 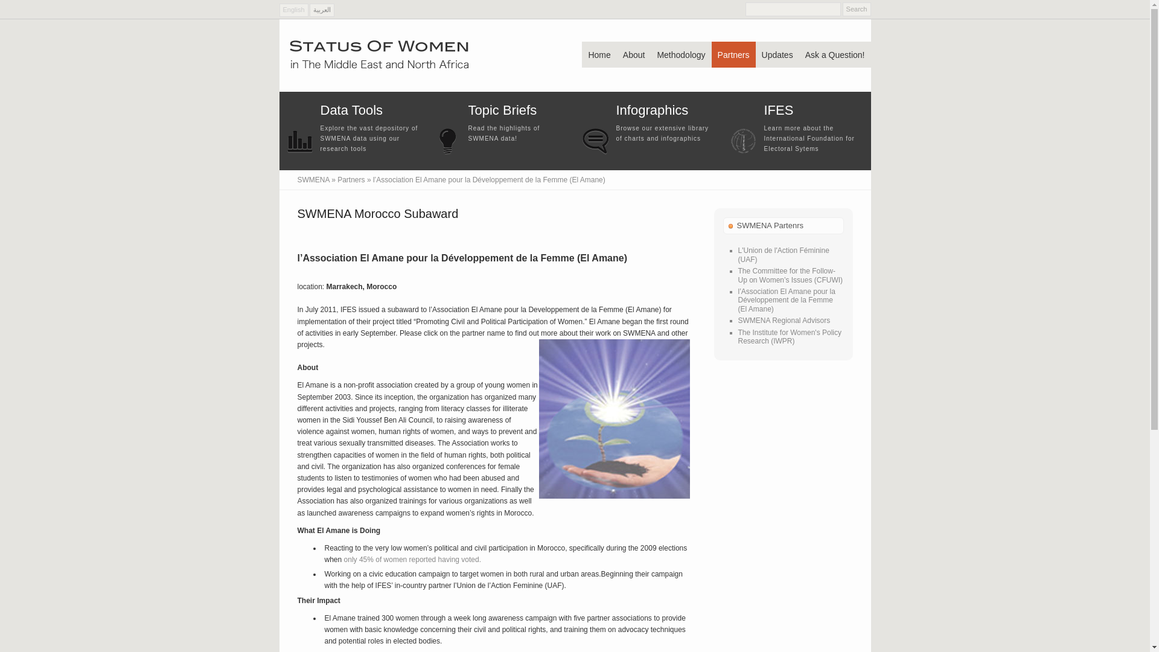 What do you see at coordinates (595, 153) in the screenshot?
I see `Infographics` at bounding box center [595, 153].